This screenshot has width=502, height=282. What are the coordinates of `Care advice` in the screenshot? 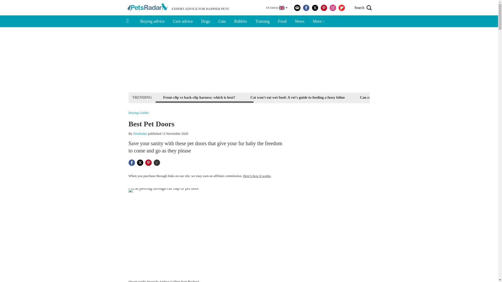 It's located at (182, 21).